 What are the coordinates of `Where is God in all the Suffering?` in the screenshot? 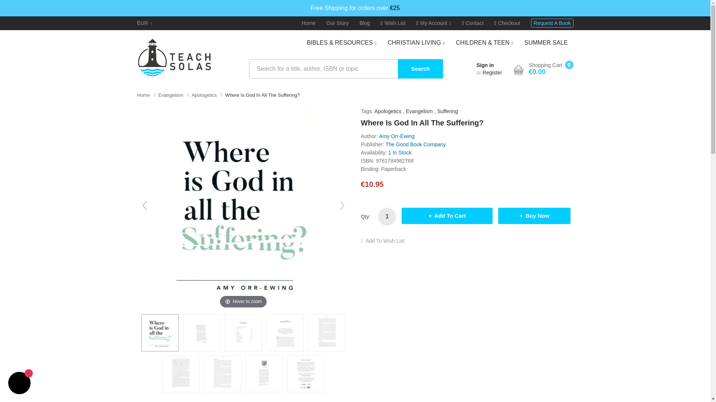 It's located at (223, 374).